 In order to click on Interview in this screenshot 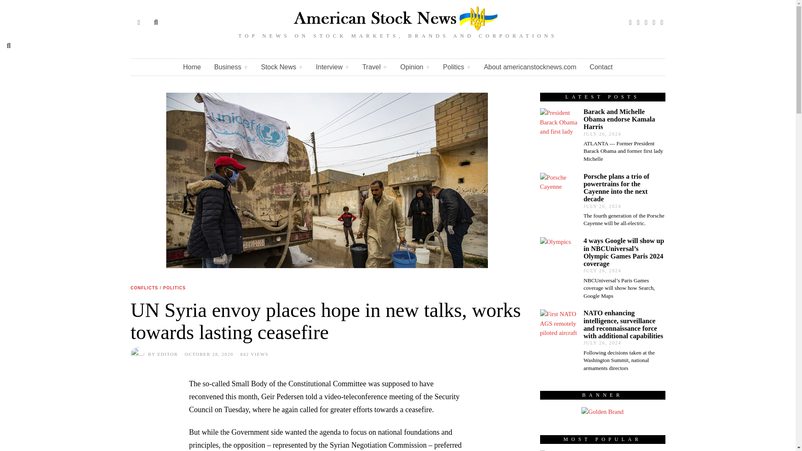, I will do `click(332, 67)`.